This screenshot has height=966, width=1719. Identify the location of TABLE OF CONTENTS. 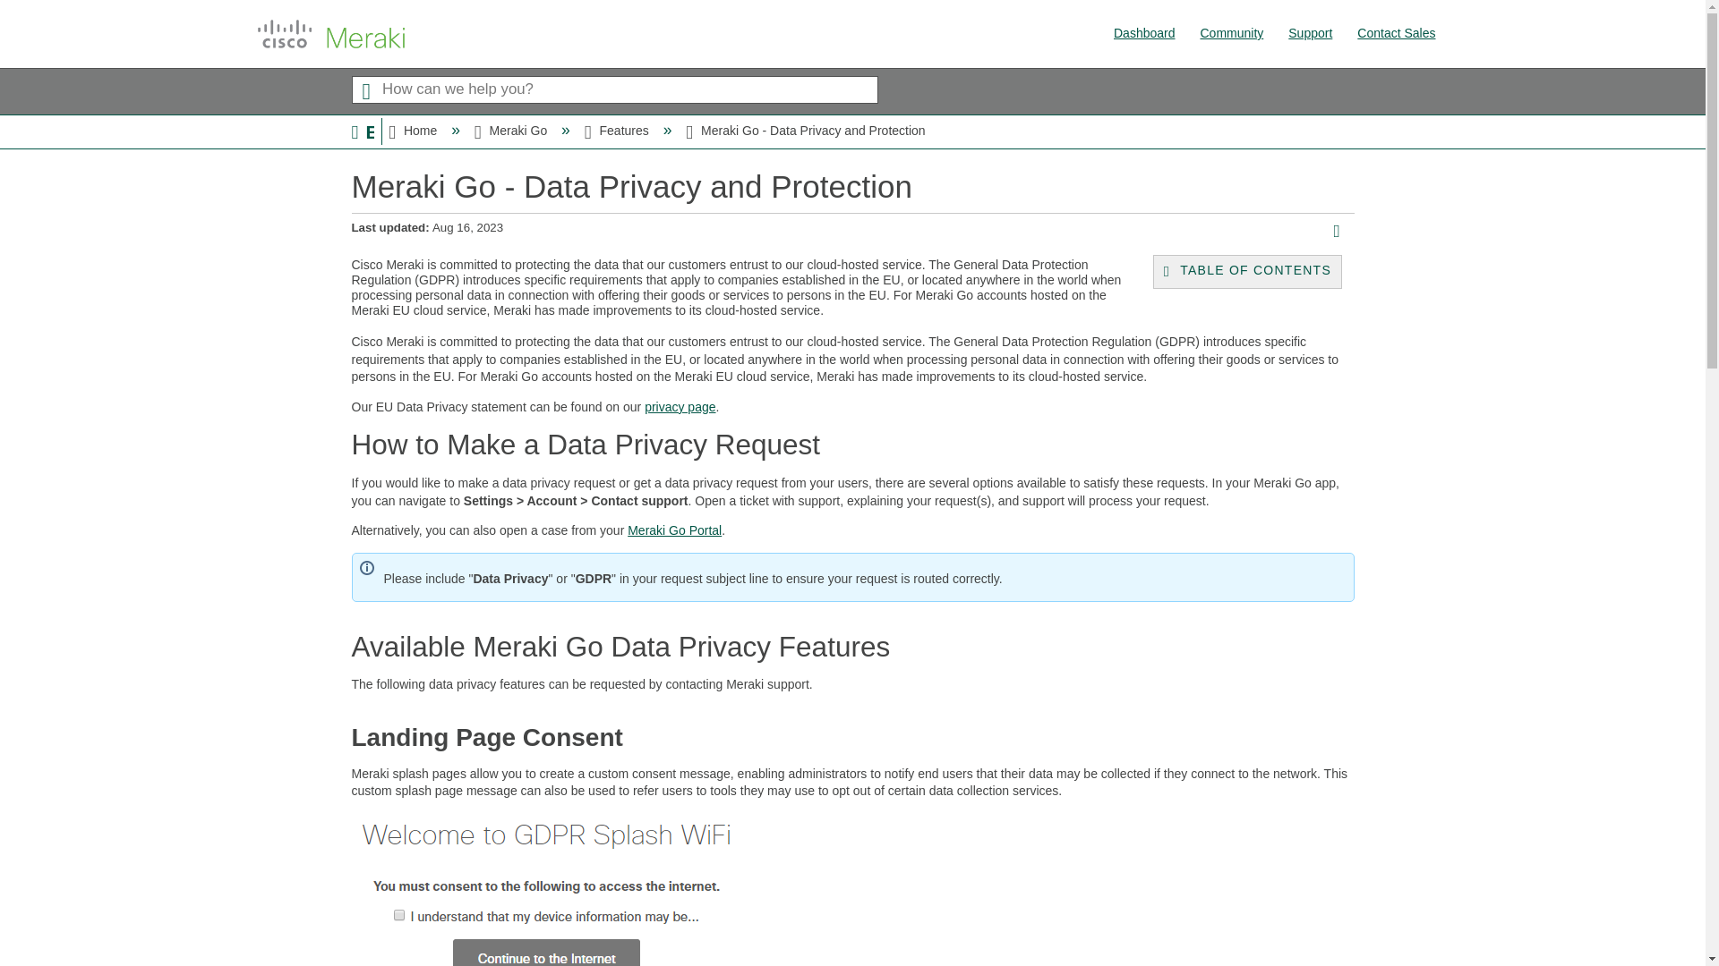
(1243, 272).